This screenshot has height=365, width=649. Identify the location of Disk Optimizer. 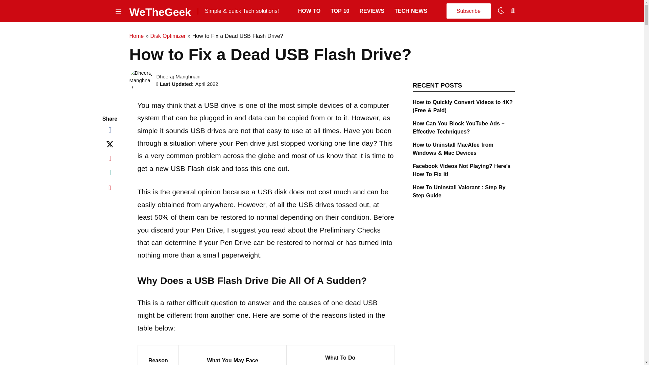
(168, 36).